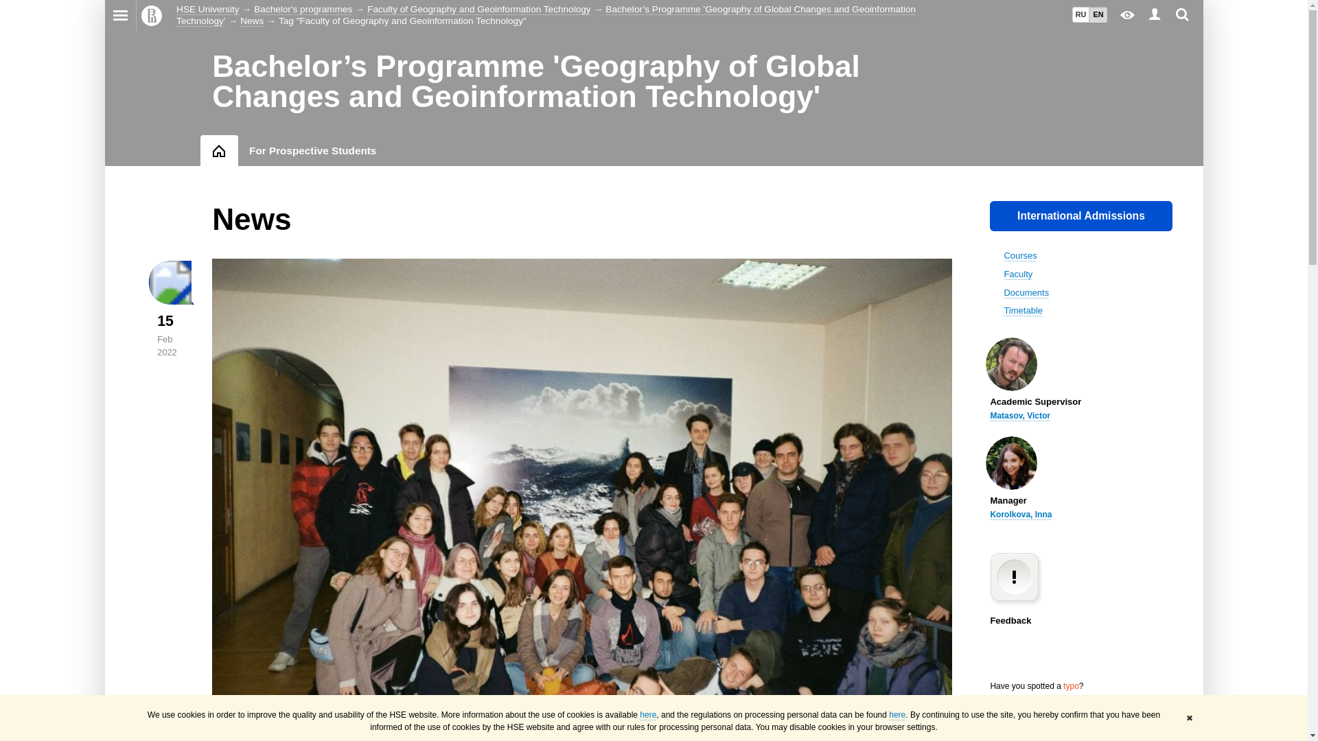  What do you see at coordinates (479, 10) in the screenshot?
I see `Faculty of Geography and Geoinformation Technology` at bounding box center [479, 10].